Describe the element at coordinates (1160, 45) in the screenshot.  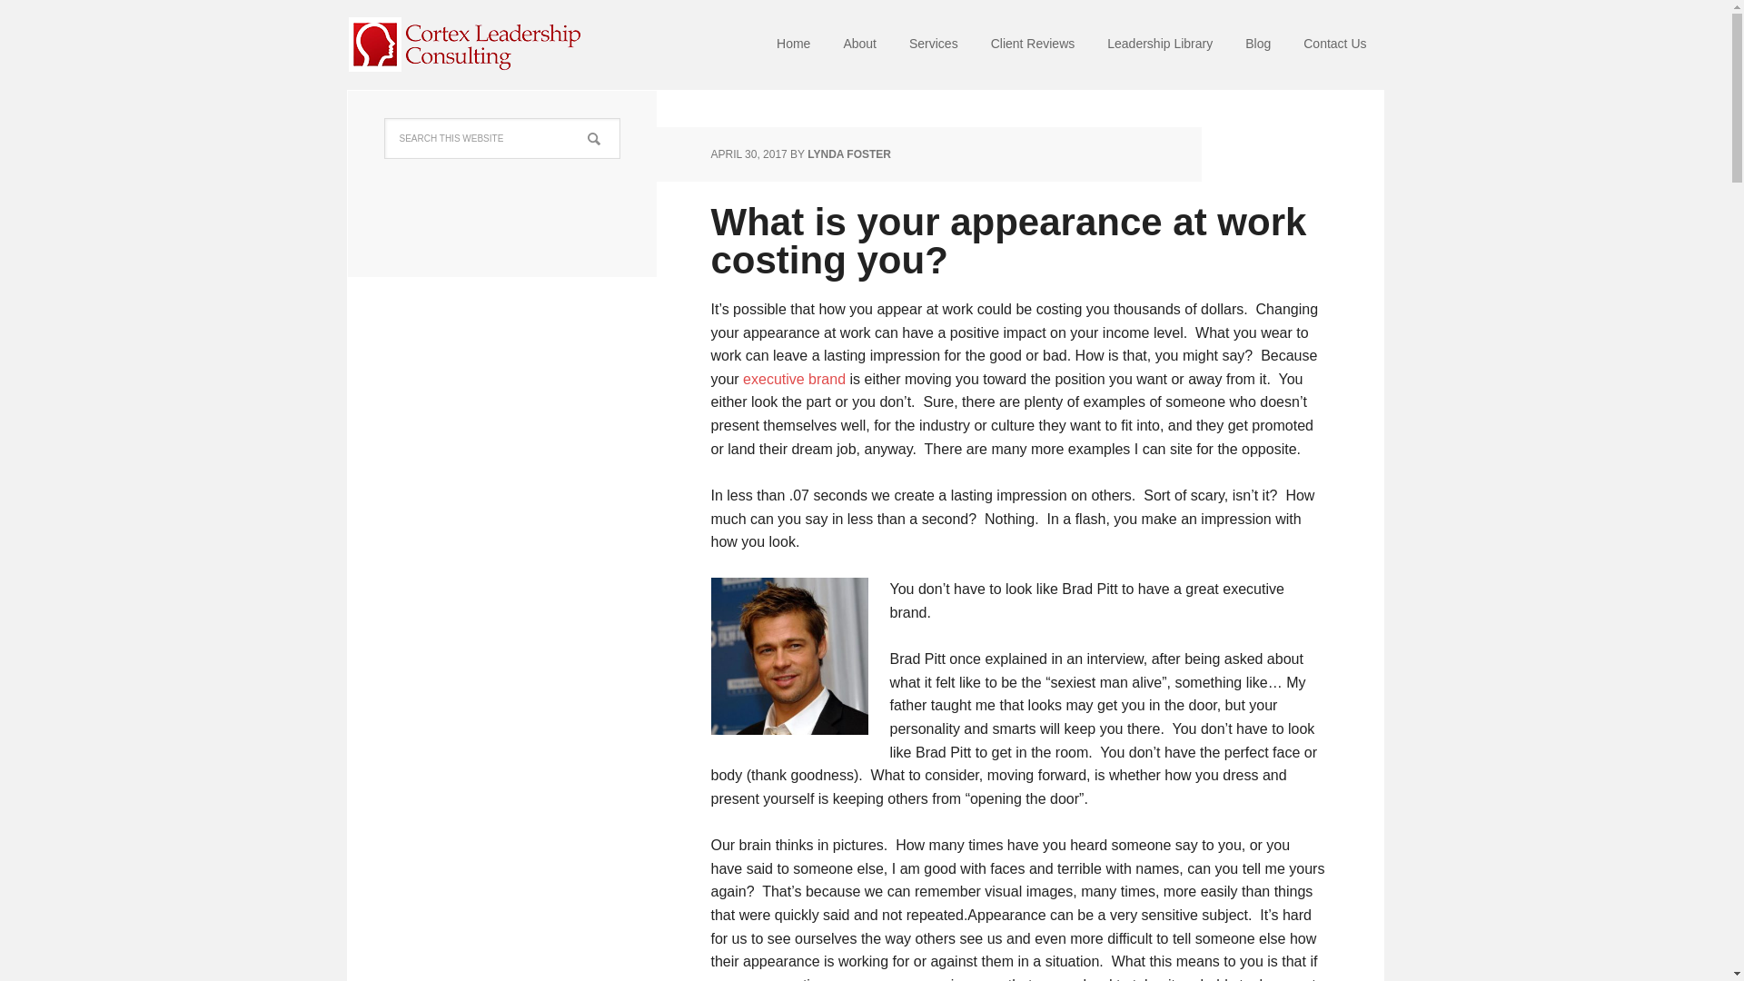
I see `Leadership Library` at that location.